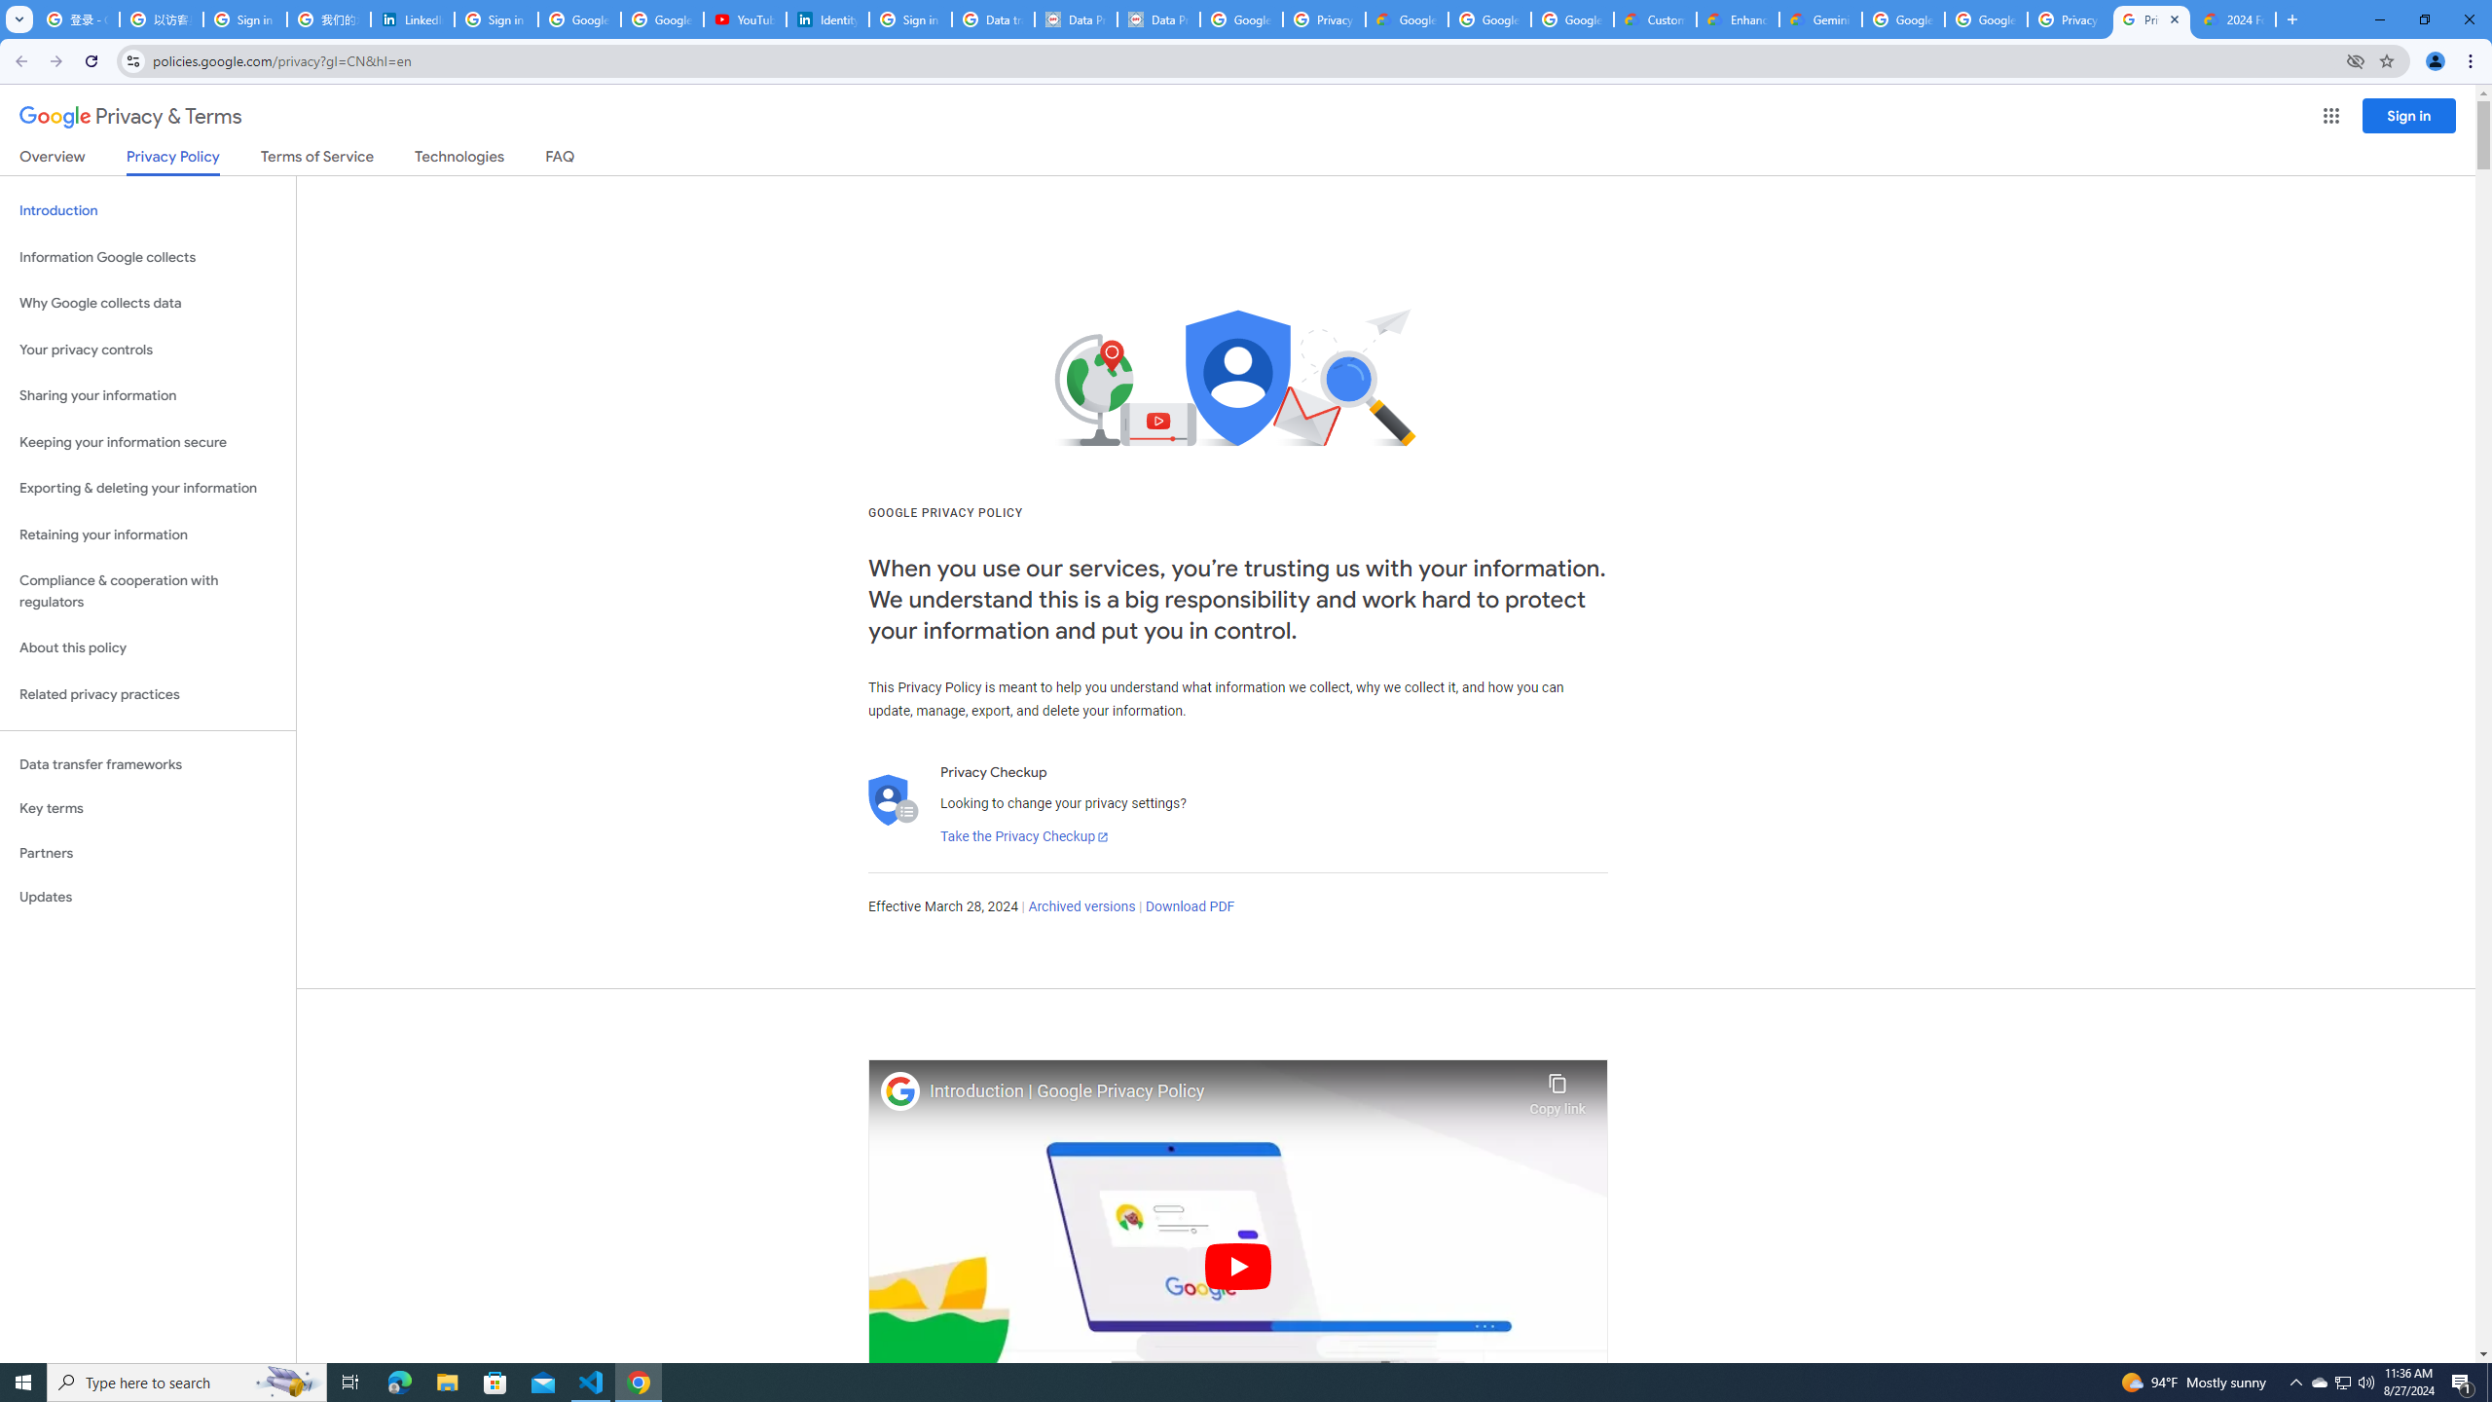  I want to click on Enhanced Support | Google Cloud, so click(1739, 19).